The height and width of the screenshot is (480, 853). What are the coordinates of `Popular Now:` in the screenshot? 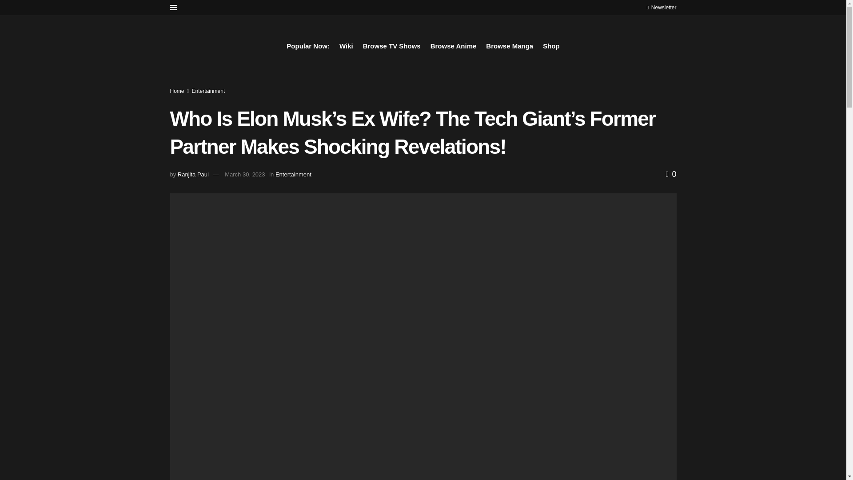 It's located at (308, 46).